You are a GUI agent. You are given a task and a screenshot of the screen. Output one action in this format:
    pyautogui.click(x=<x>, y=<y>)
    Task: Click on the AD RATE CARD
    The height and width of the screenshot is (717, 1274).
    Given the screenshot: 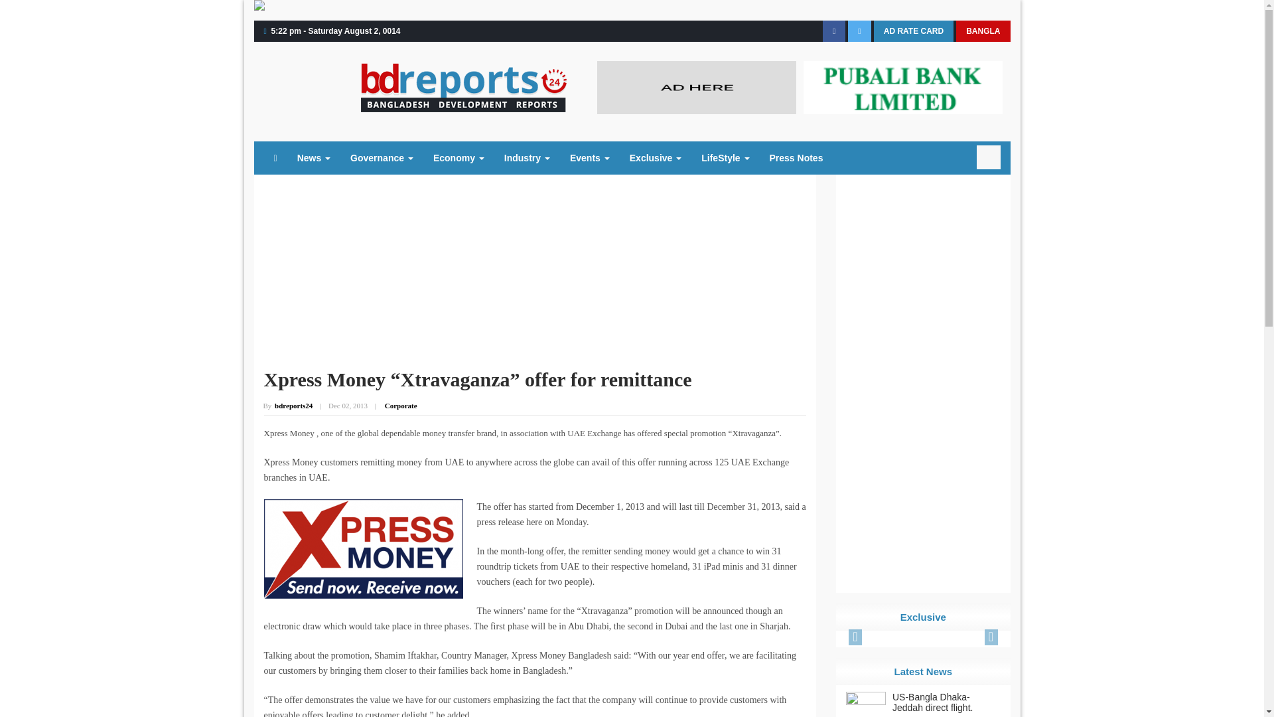 What is the action you would take?
    pyautogui.click(x=913, y=31)
    